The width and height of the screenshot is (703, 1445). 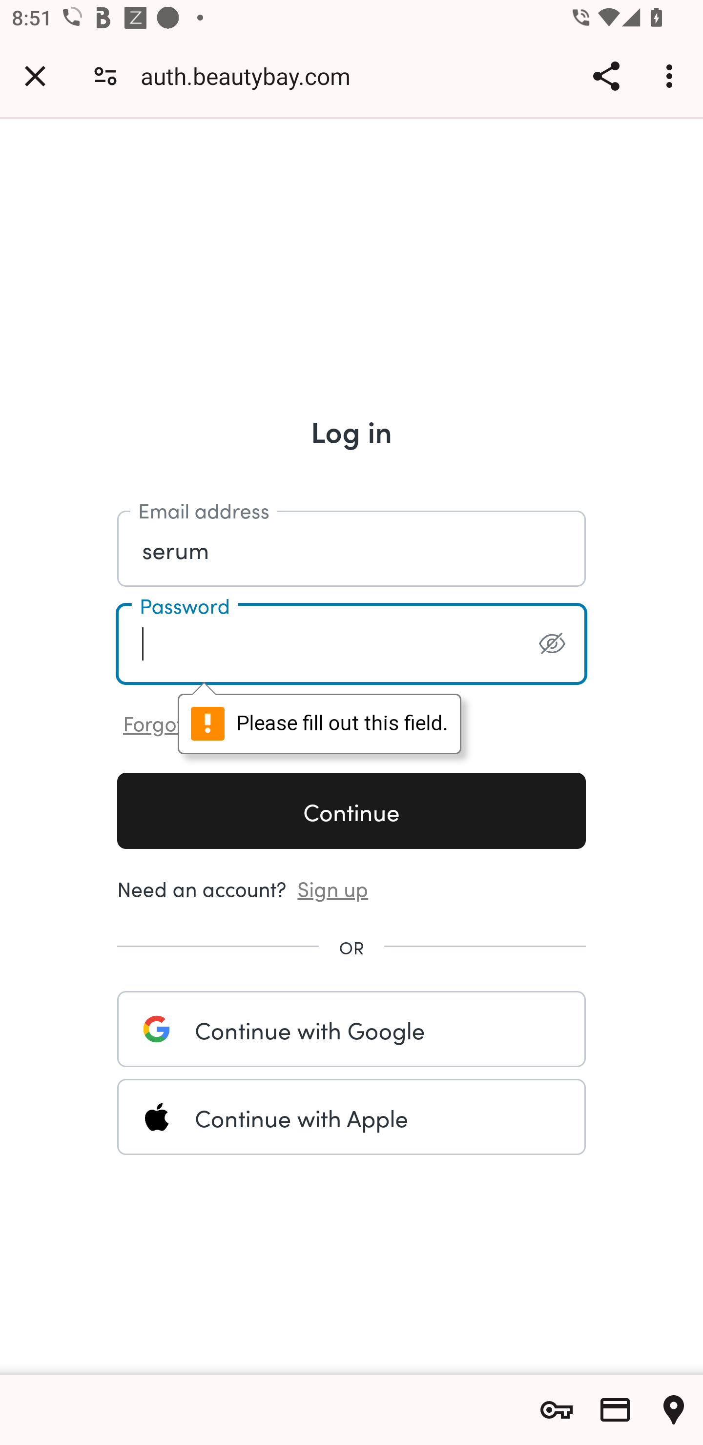 I want to click on Sign up, so click(x=333, y=887).